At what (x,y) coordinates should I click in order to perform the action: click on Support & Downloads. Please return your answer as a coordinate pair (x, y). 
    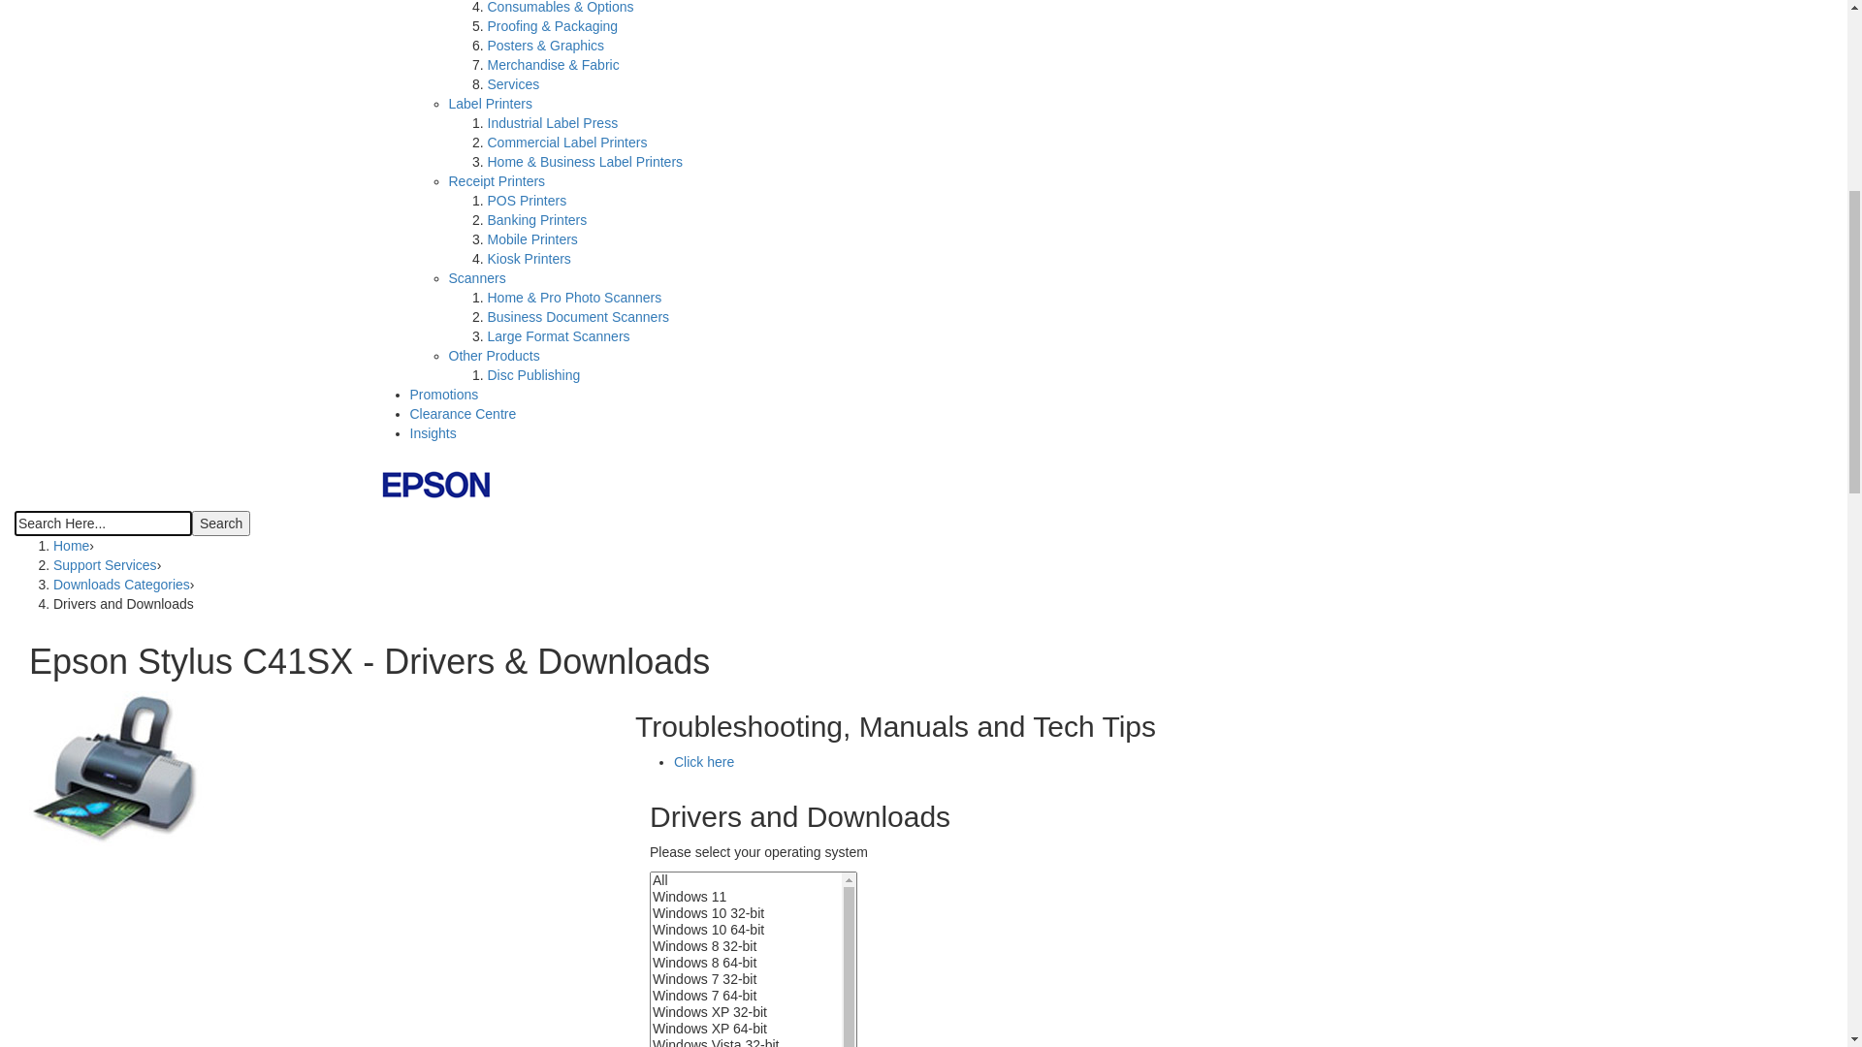
    Looking at the image, I should click on (706, 168).